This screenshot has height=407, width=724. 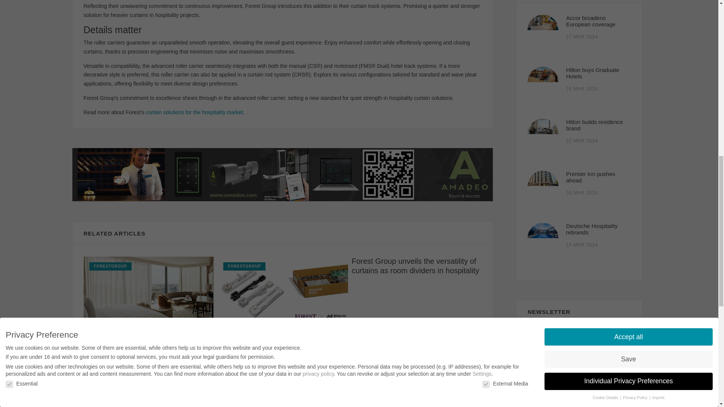 I want to click on Deutsche Hospitality rebrands, so click(x=592, y=229).